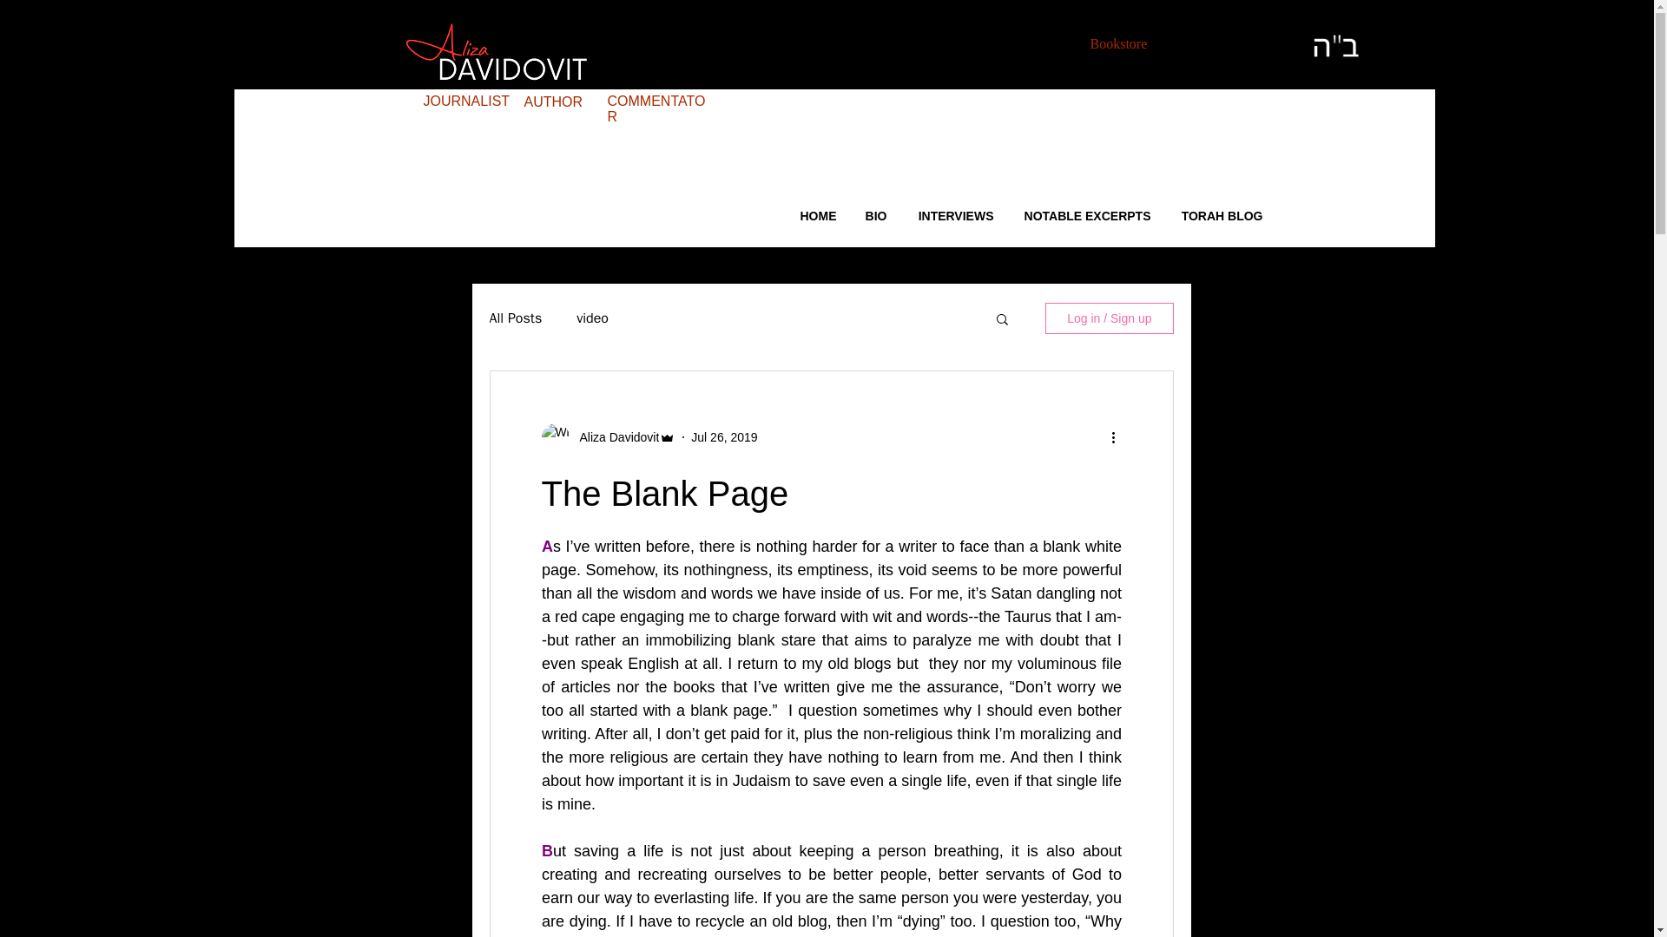  I want to click on INTERVIEWS, so click(953, 216).